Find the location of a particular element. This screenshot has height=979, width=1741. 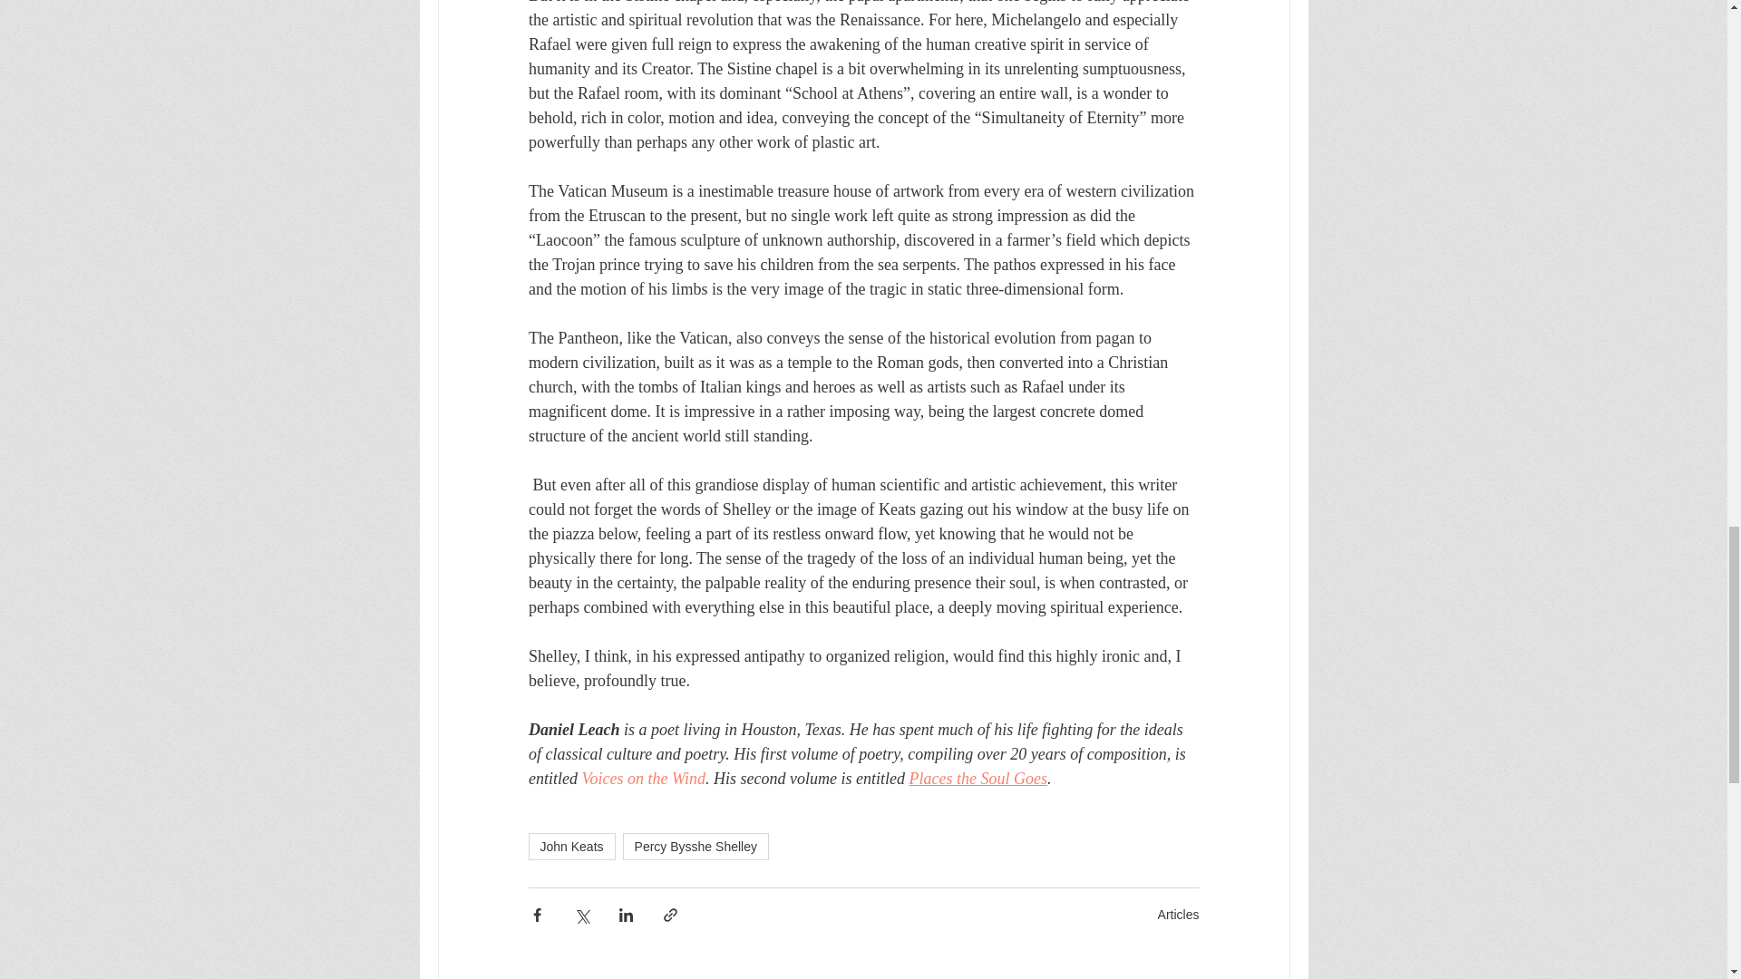

Percy Bysshe Shelley is located at coordinates (696, 847).